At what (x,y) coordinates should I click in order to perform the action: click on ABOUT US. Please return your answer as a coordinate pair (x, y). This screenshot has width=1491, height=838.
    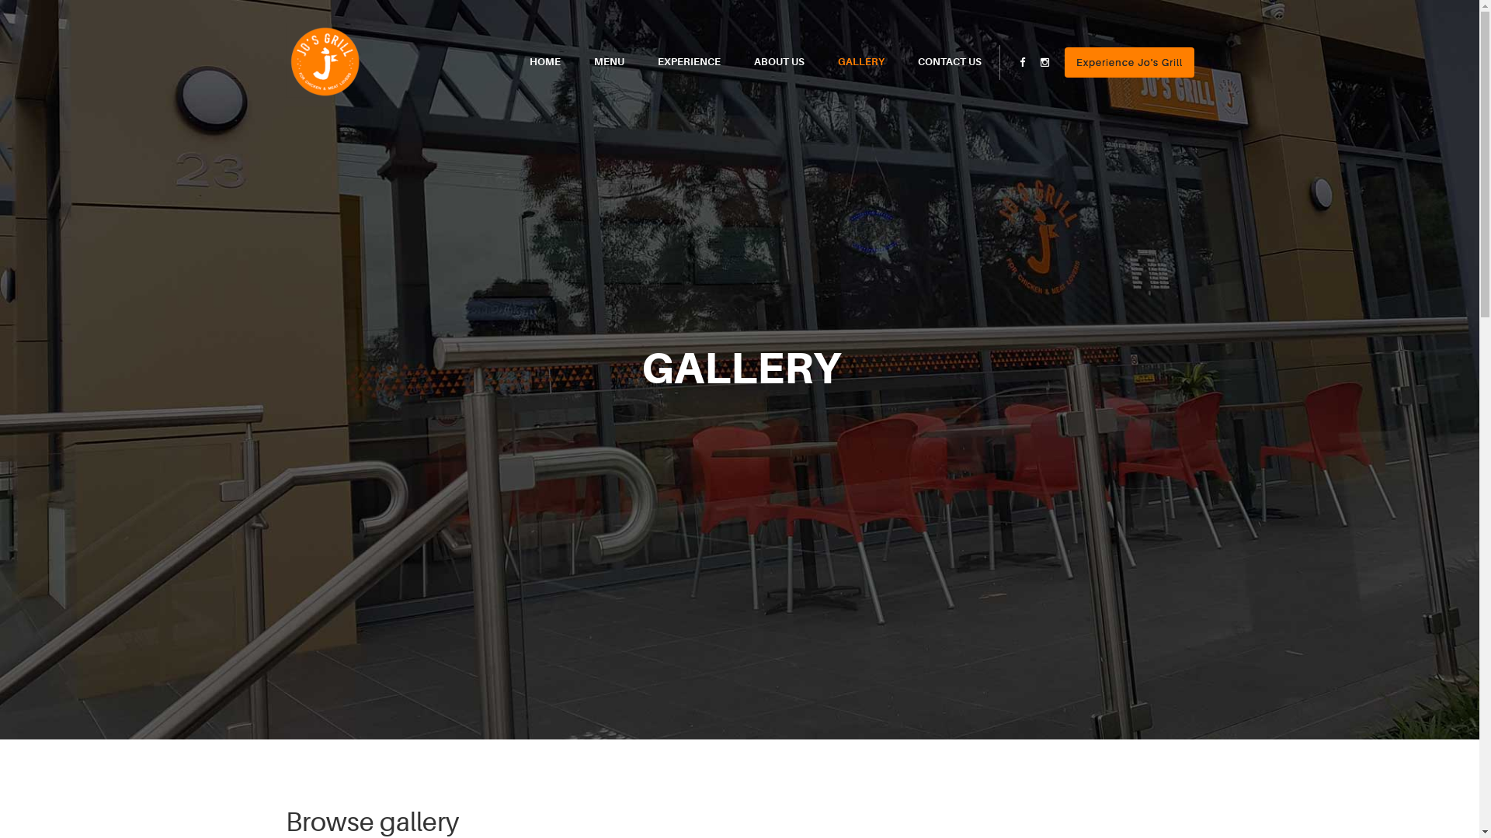
    Looking at the image, I should click on (778, 62).